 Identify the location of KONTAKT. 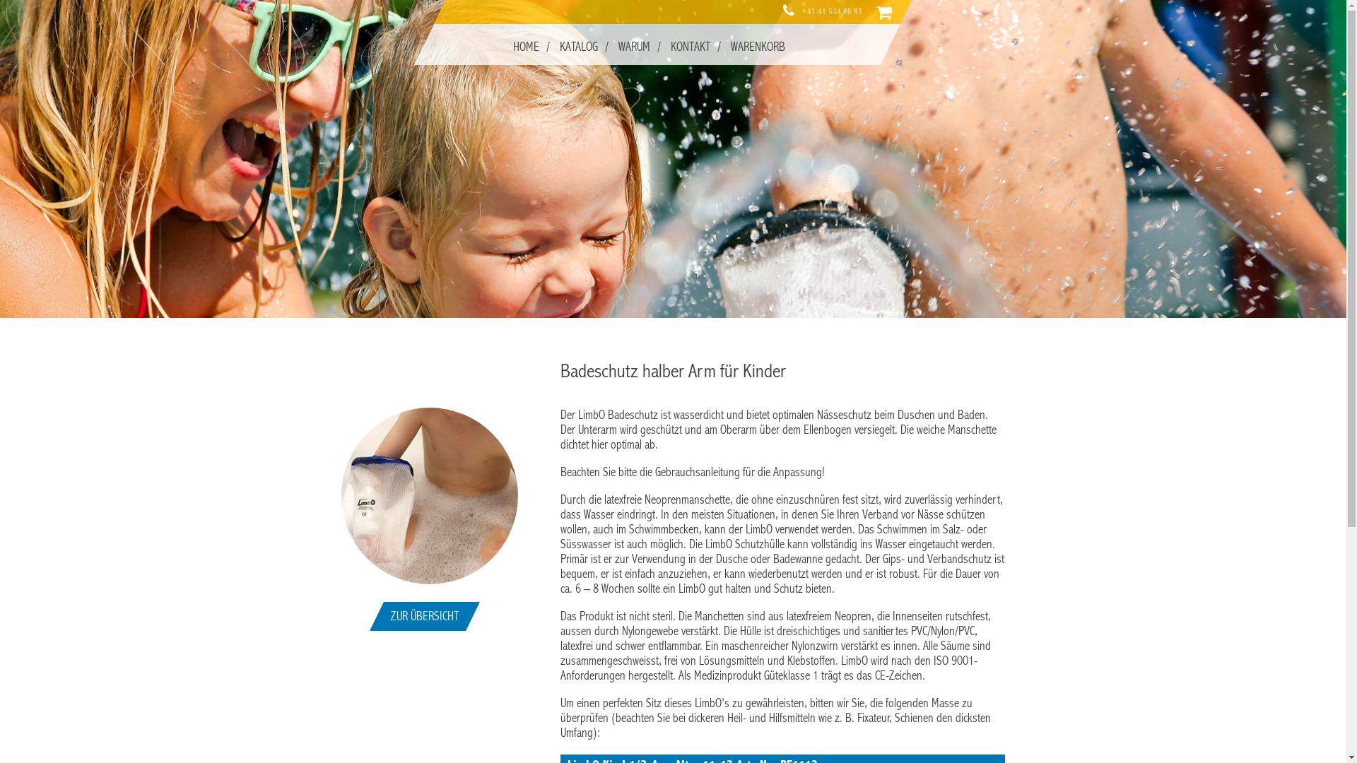
(690, 47).